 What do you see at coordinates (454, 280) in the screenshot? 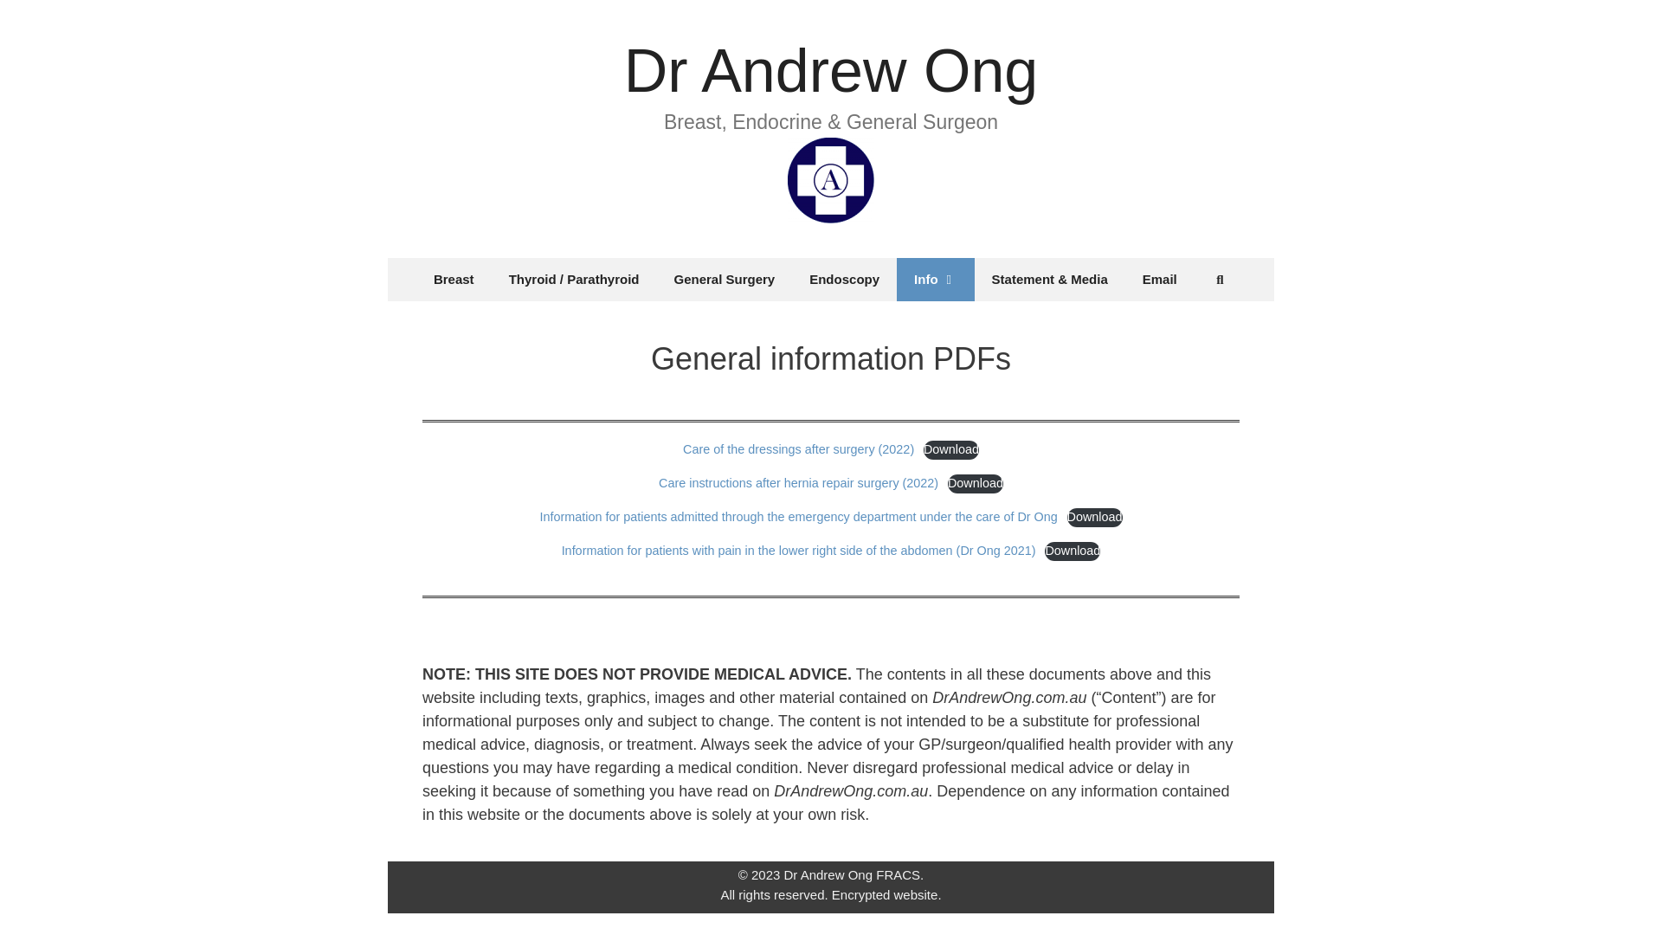
I see `Breast` at bounding box center [454, 280].